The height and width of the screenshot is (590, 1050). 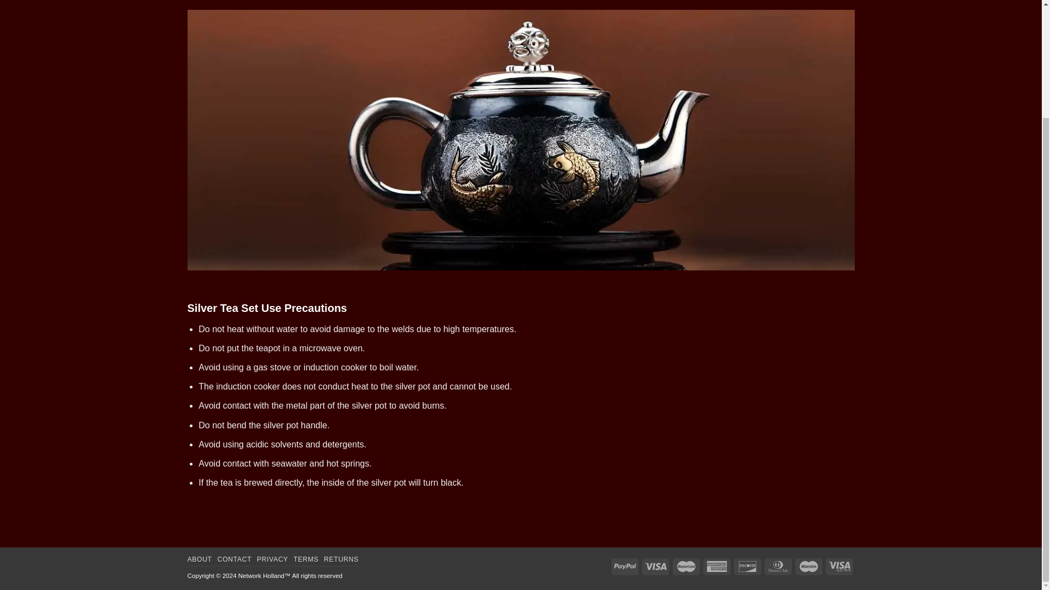 What do you see at coordinates (261, 575) in the screenshot?
I see `Network Holland` at bounding box center [261, 575].